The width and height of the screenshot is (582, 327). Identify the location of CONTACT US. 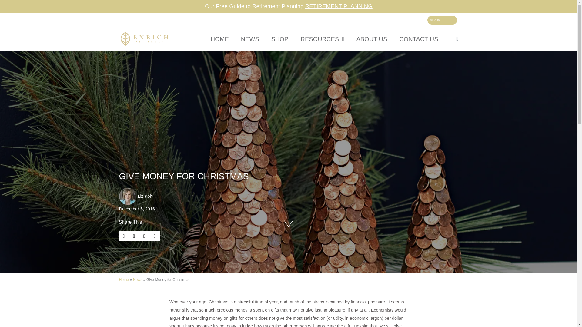
(418, 39).